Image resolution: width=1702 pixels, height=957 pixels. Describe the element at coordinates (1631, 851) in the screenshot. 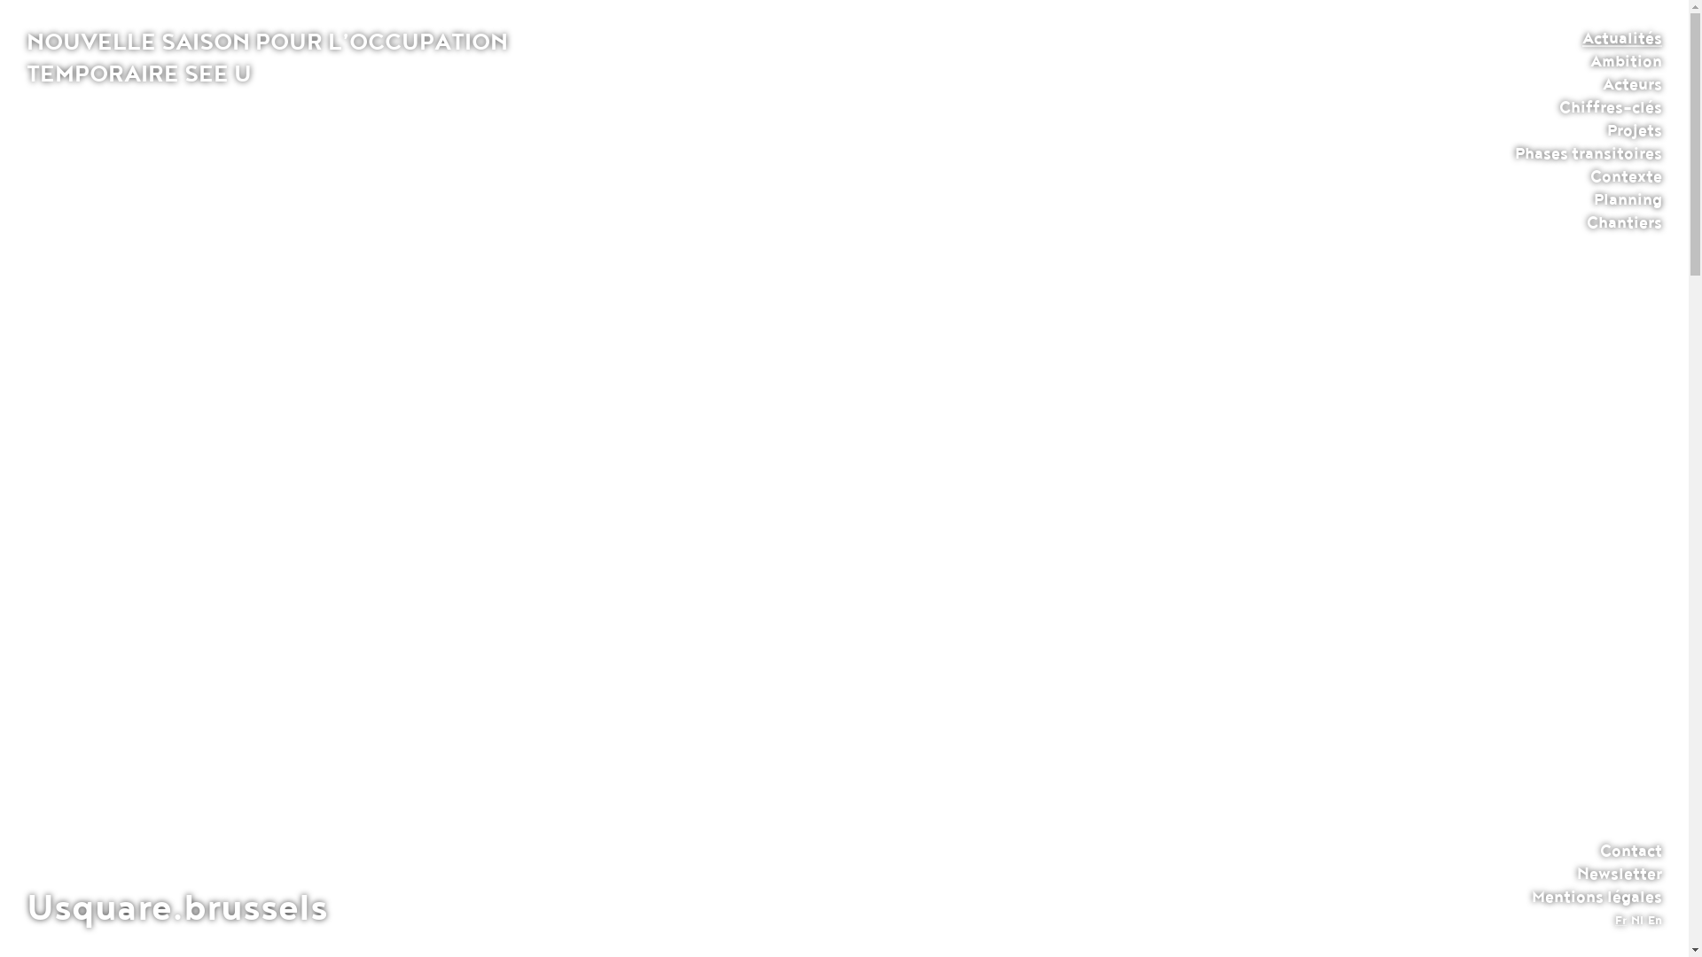

I see `Contact` at that location.